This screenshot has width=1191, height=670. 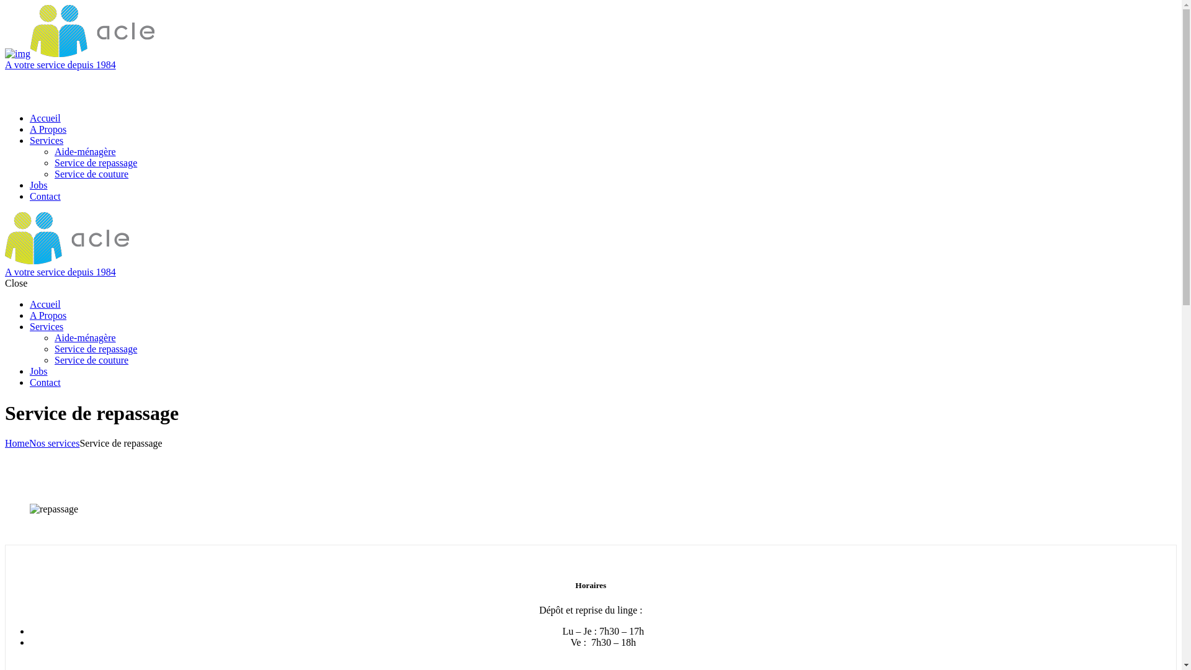 What do you see at coordinates (48, 315) in the screenshot?
I see `A Propos` at bounding box center [48, 315].